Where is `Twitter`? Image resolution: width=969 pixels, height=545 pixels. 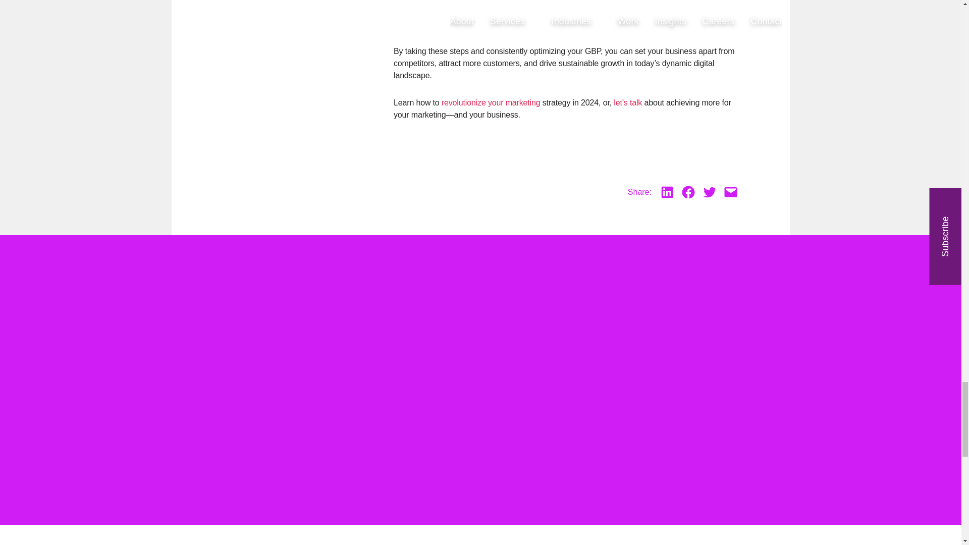 Twitter is located at coordinates (709, 192).